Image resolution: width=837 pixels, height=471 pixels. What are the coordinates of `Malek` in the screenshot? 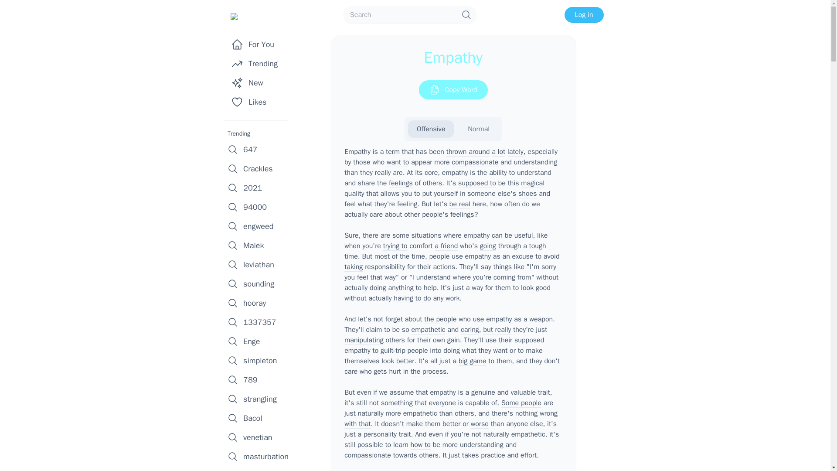 It's located at (259, 246).